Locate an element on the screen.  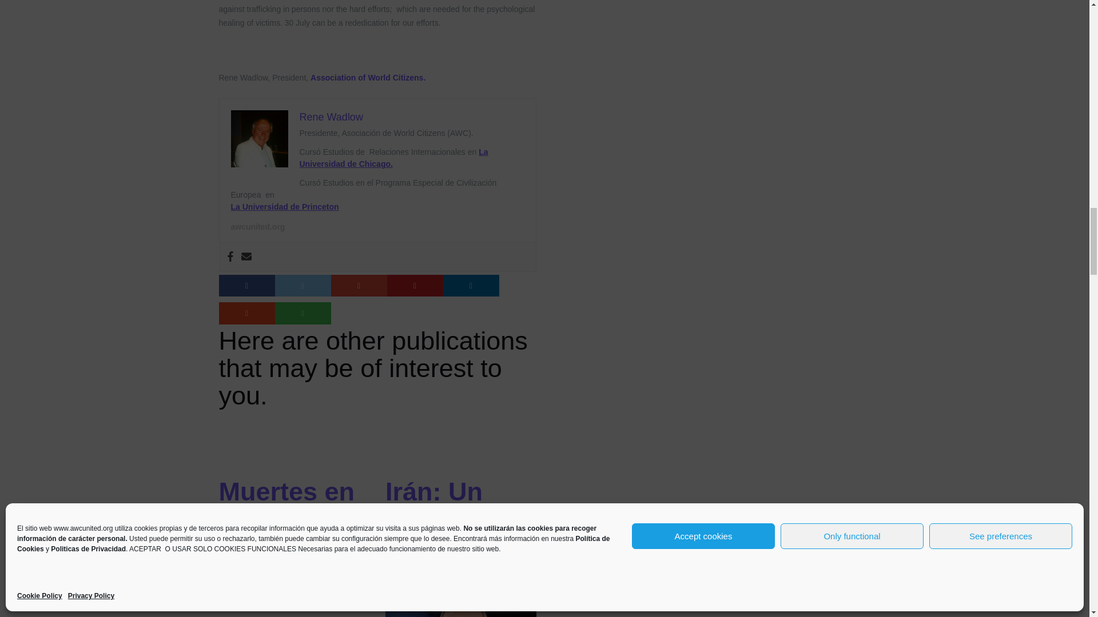
User email is located at coordinates (246, 257).